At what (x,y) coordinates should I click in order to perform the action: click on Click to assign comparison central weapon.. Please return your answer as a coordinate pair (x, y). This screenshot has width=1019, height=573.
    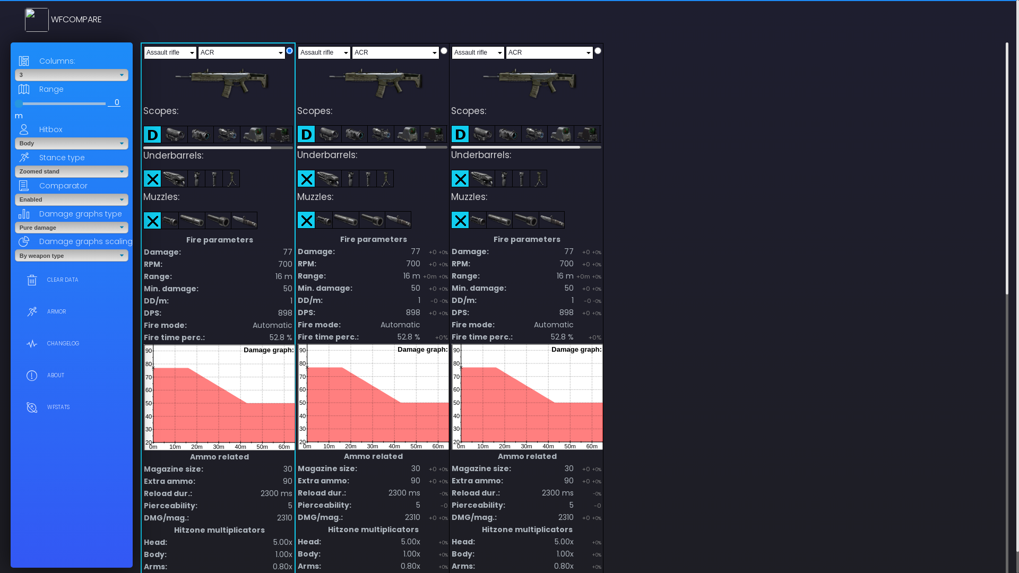
    Looking at the image, I should click on (290, 51).